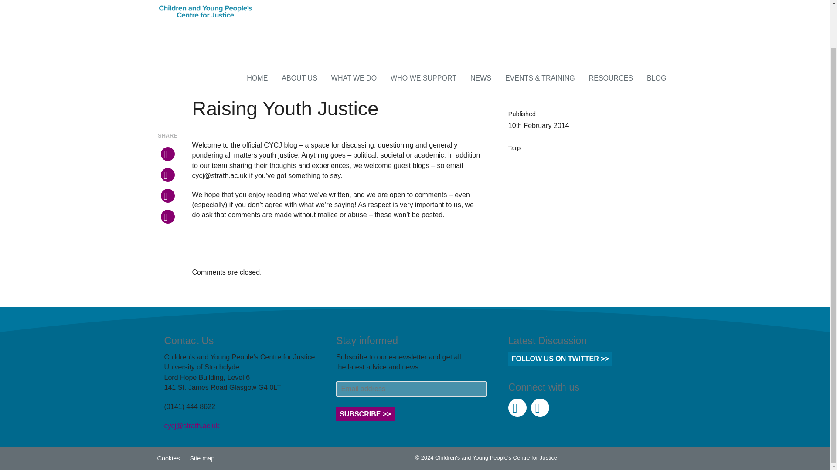  I want to click on BLOG, so click(657, 78).